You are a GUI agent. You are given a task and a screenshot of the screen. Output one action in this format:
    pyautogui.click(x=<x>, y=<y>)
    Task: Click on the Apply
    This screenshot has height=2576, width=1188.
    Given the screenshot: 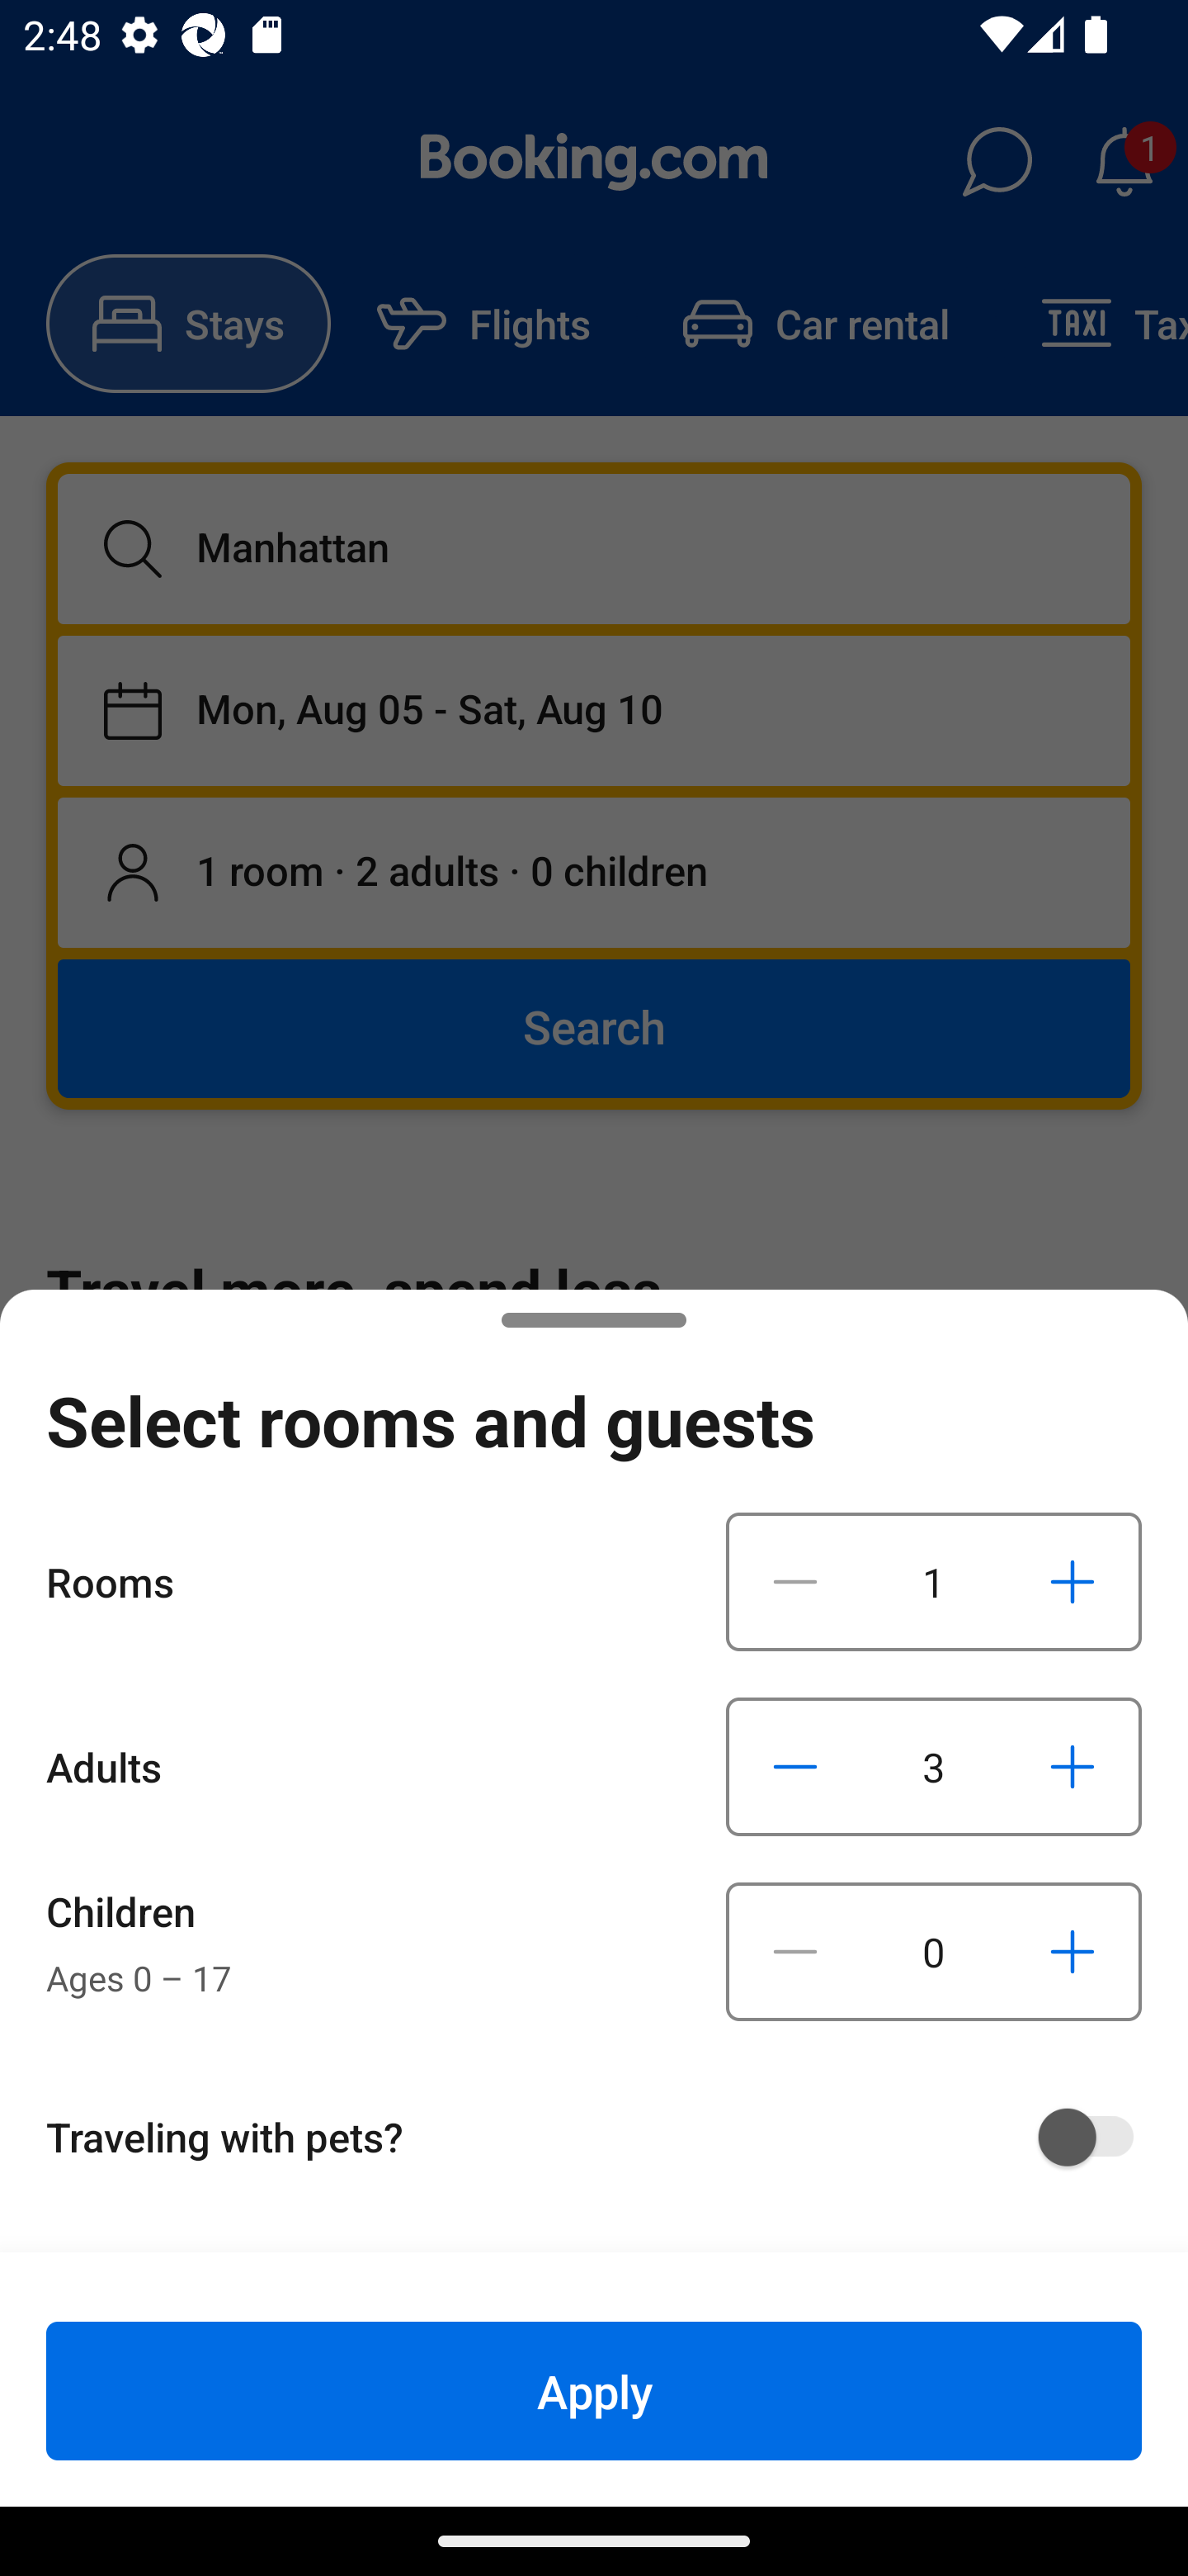 What is the action you would take?
    pyautogui.click(x=594, y=2390)
    